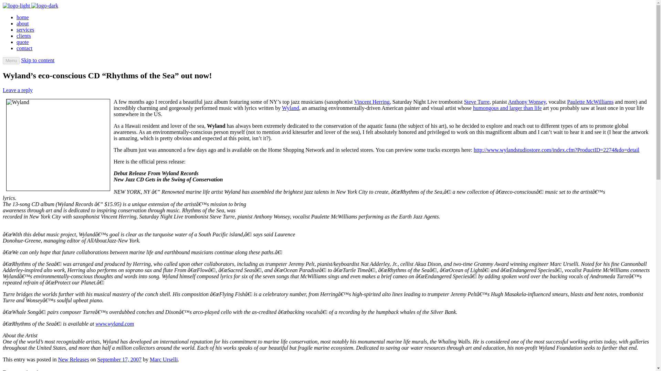 Image resolution: width=661 pixels, height=371 pixels. I want to click on humongous and larger than life, so click(507, 108).